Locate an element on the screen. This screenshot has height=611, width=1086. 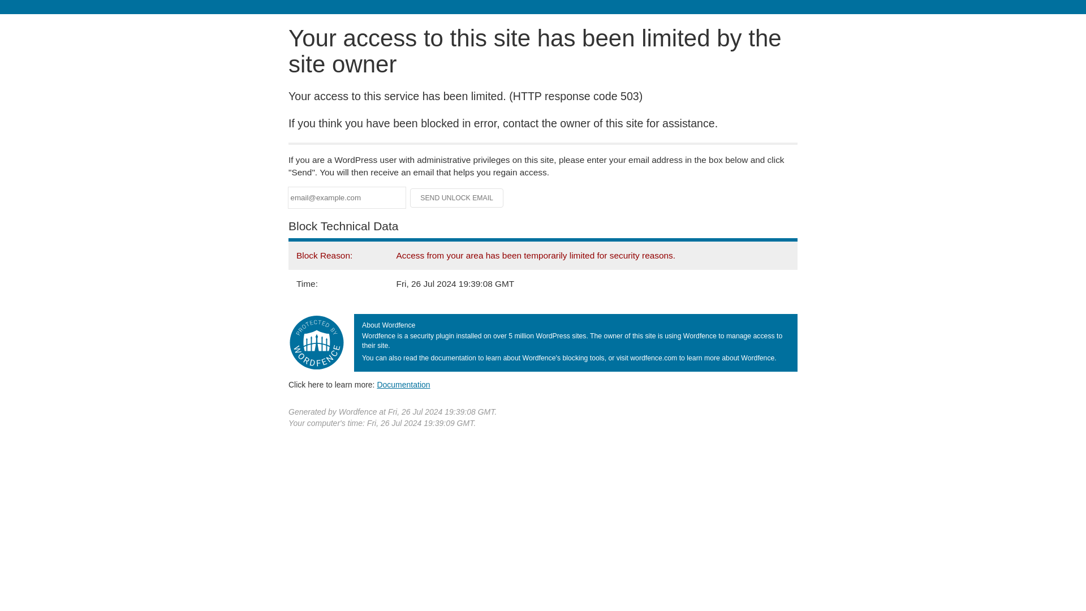
Documentation is located at coordinates (403, 384).